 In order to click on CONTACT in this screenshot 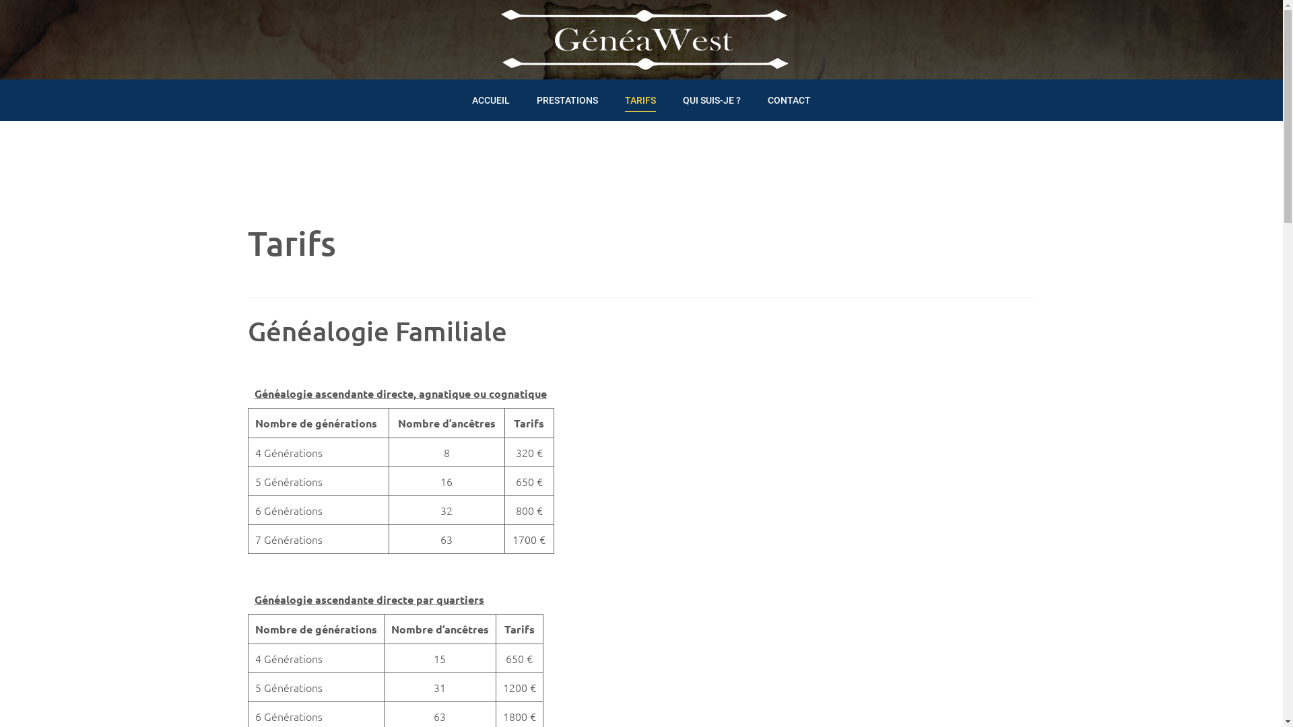, I will do `click(789, 97)`.